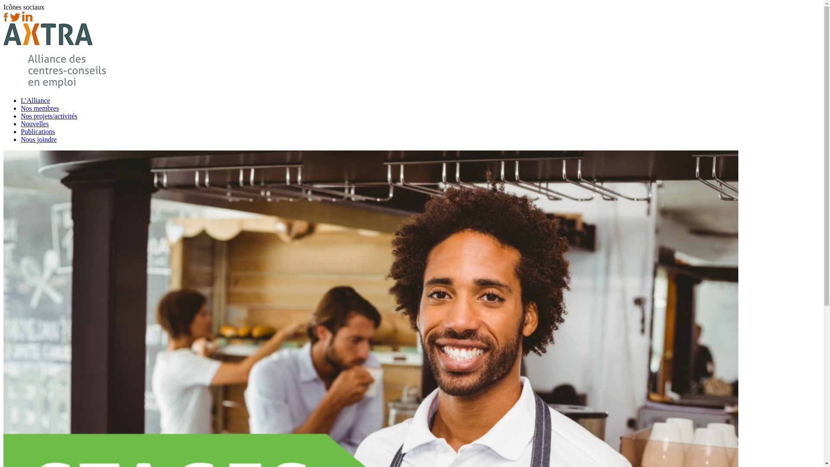 The height and width of the screenshot is (467, 830). What do you see at coordinates (27, 19) in the screenshot?
I see `LinkedIn` at bounding box center [27, 19].